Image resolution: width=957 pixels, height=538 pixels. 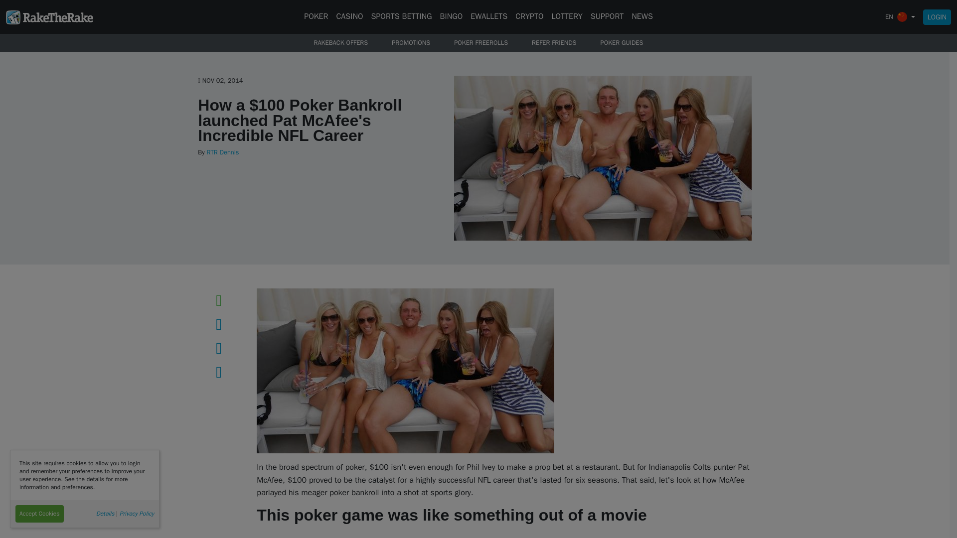 I want to click on Poker, so click(x=316, y=17).